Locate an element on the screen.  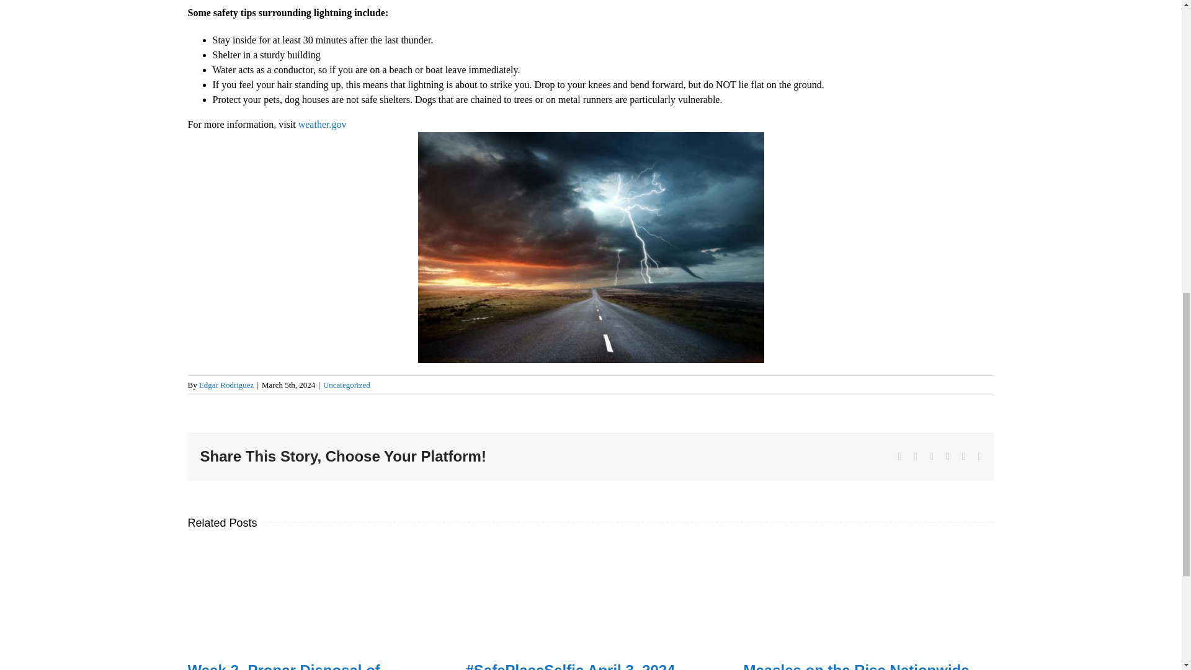
Edgar Rodriguez is located at coordinates (226, 385).